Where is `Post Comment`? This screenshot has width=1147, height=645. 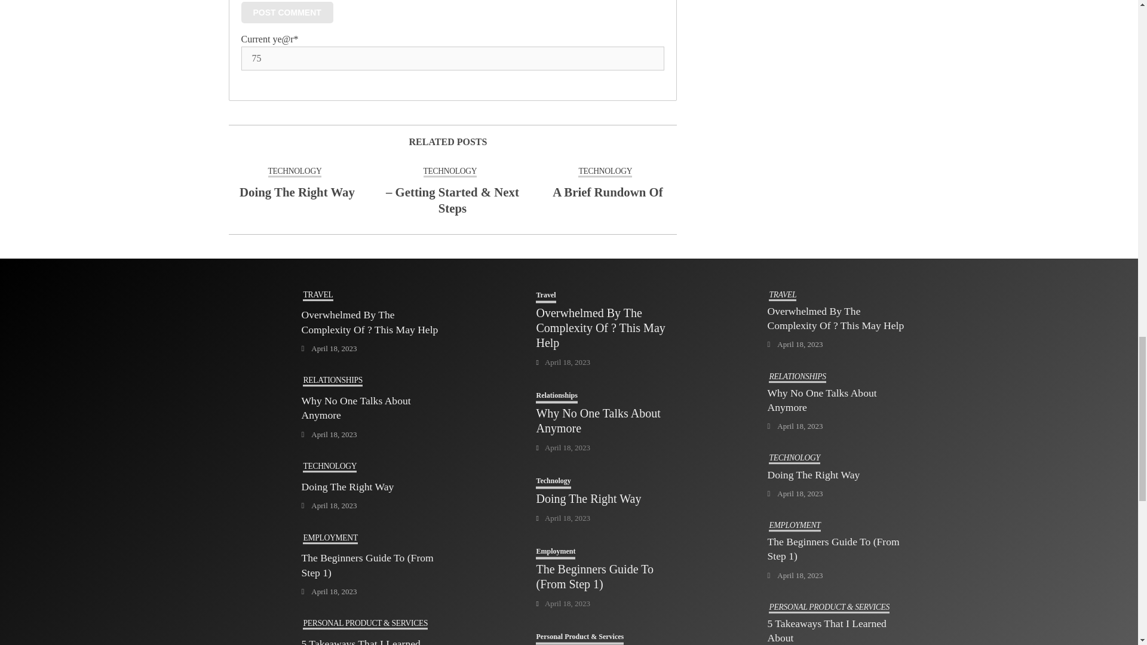
Post Comment is located at coordinates (287, 12).